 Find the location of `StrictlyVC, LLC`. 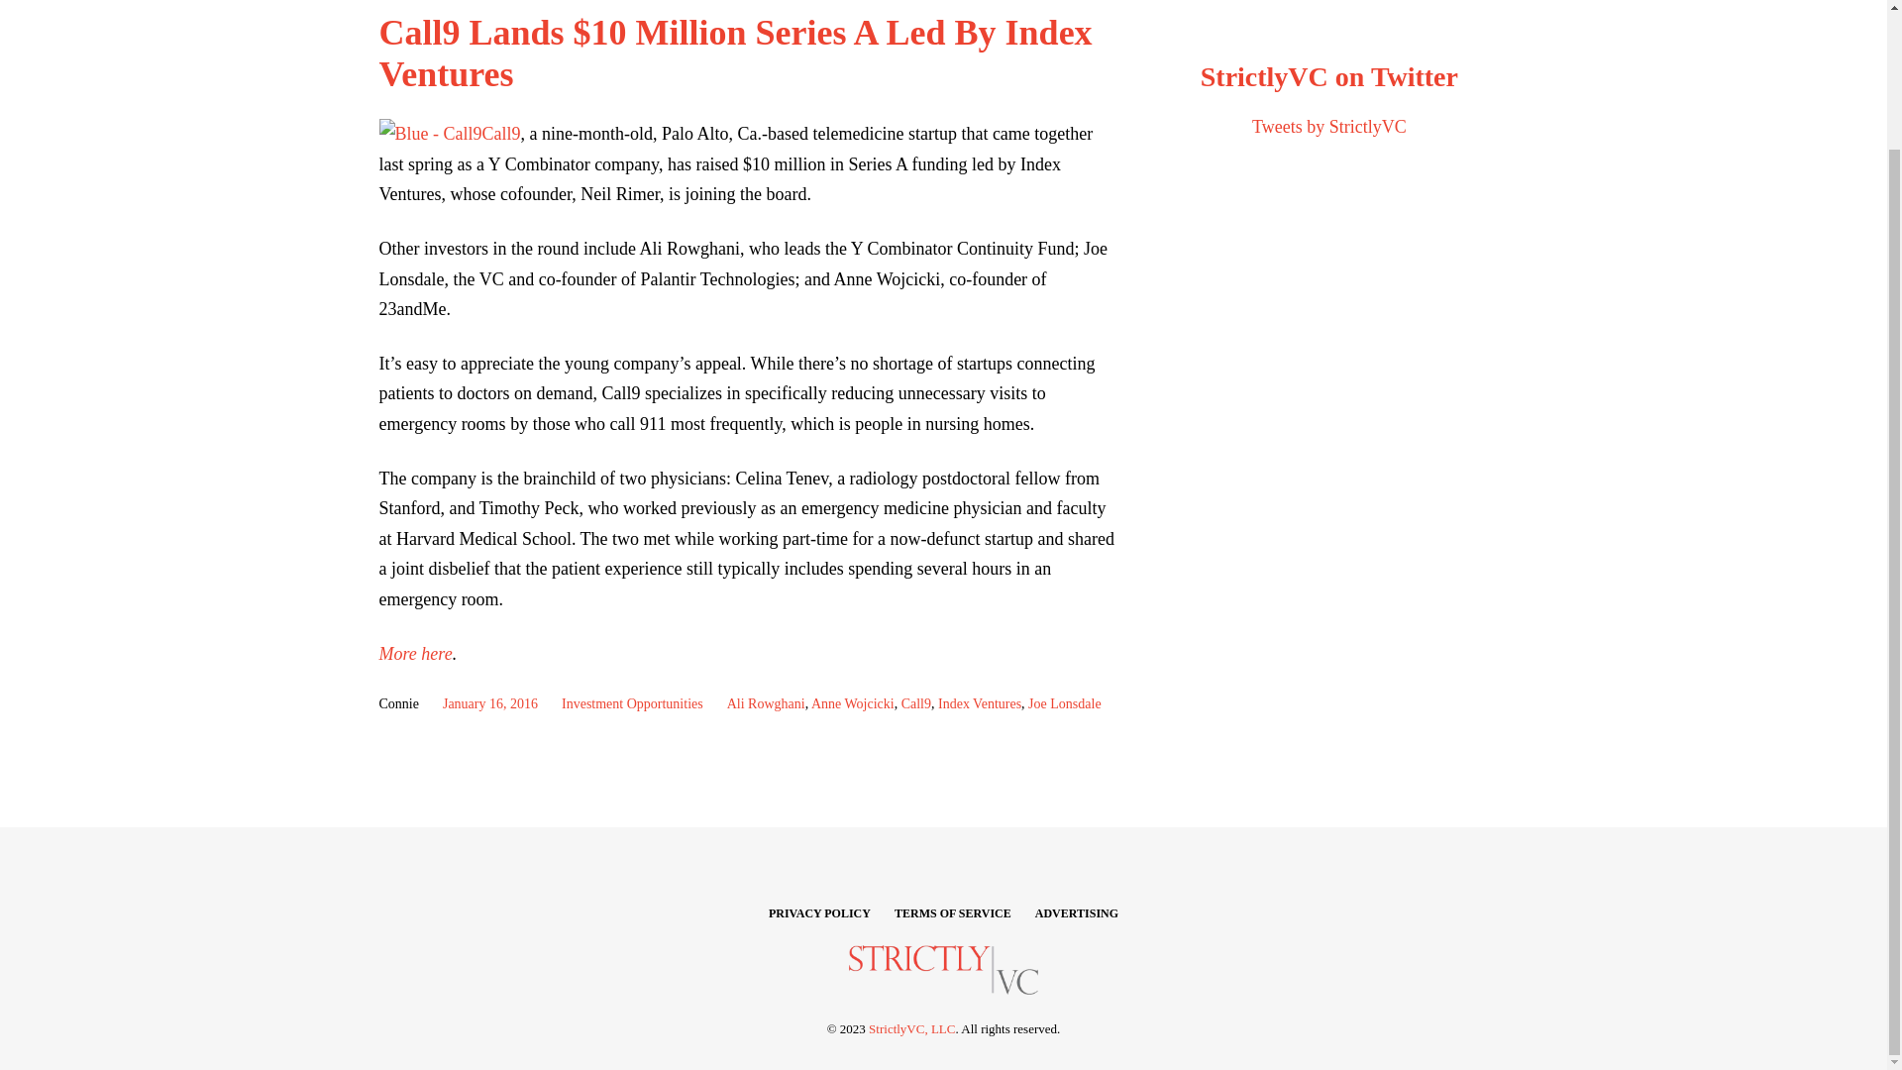

StrictlyVC, LLC is located at coordinates (911, 1028).